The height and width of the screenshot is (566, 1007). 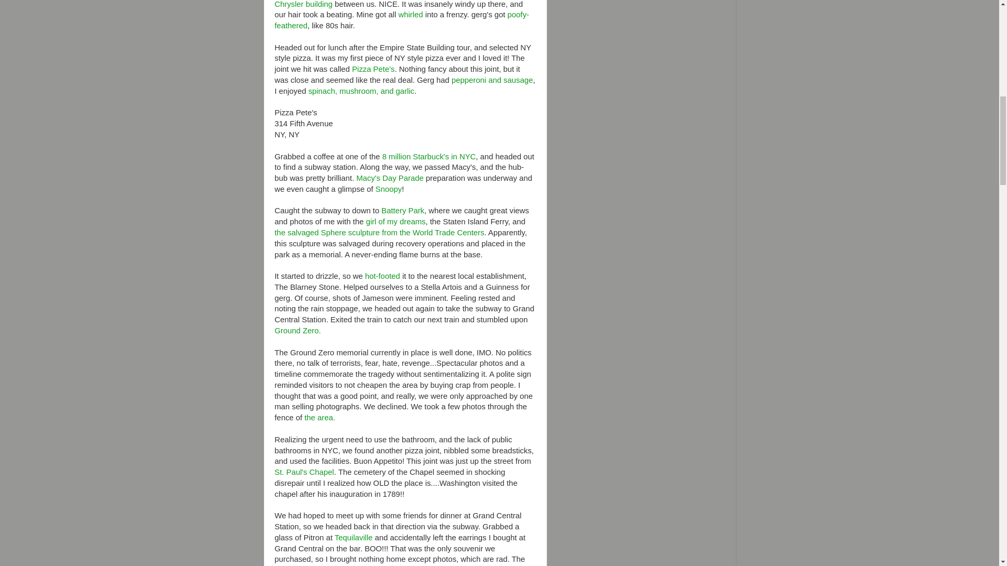 I want to click on St. Paul's Chapel, so click(x=304, y=472).